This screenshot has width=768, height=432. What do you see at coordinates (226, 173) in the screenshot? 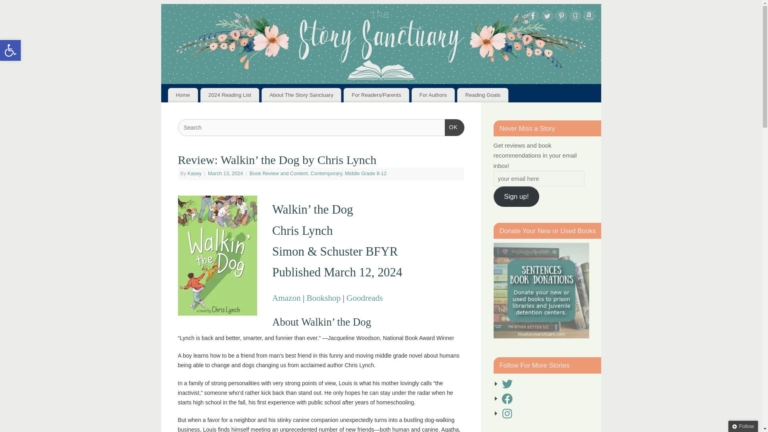
I see `March 13, 2024` at bounding box center [226, 173].